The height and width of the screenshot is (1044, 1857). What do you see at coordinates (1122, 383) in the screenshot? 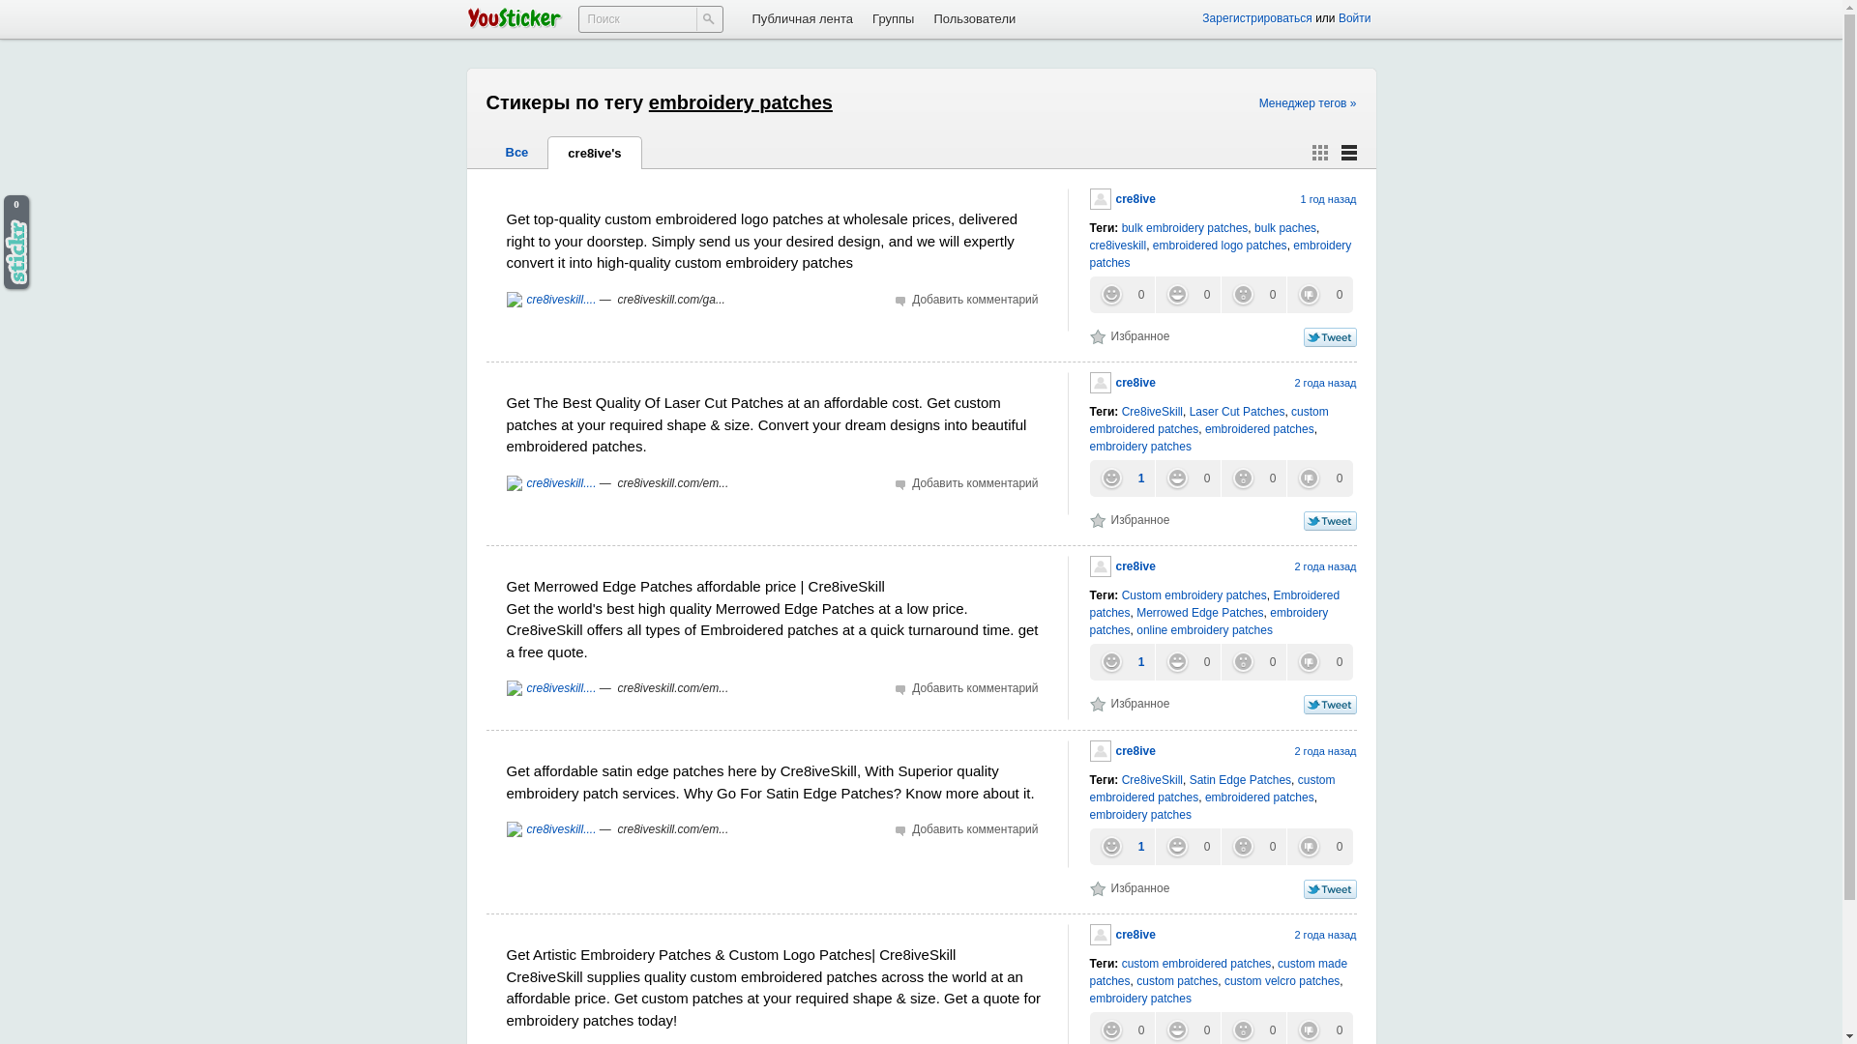
I see `cre8ive` at bounding box center [1122, 383].